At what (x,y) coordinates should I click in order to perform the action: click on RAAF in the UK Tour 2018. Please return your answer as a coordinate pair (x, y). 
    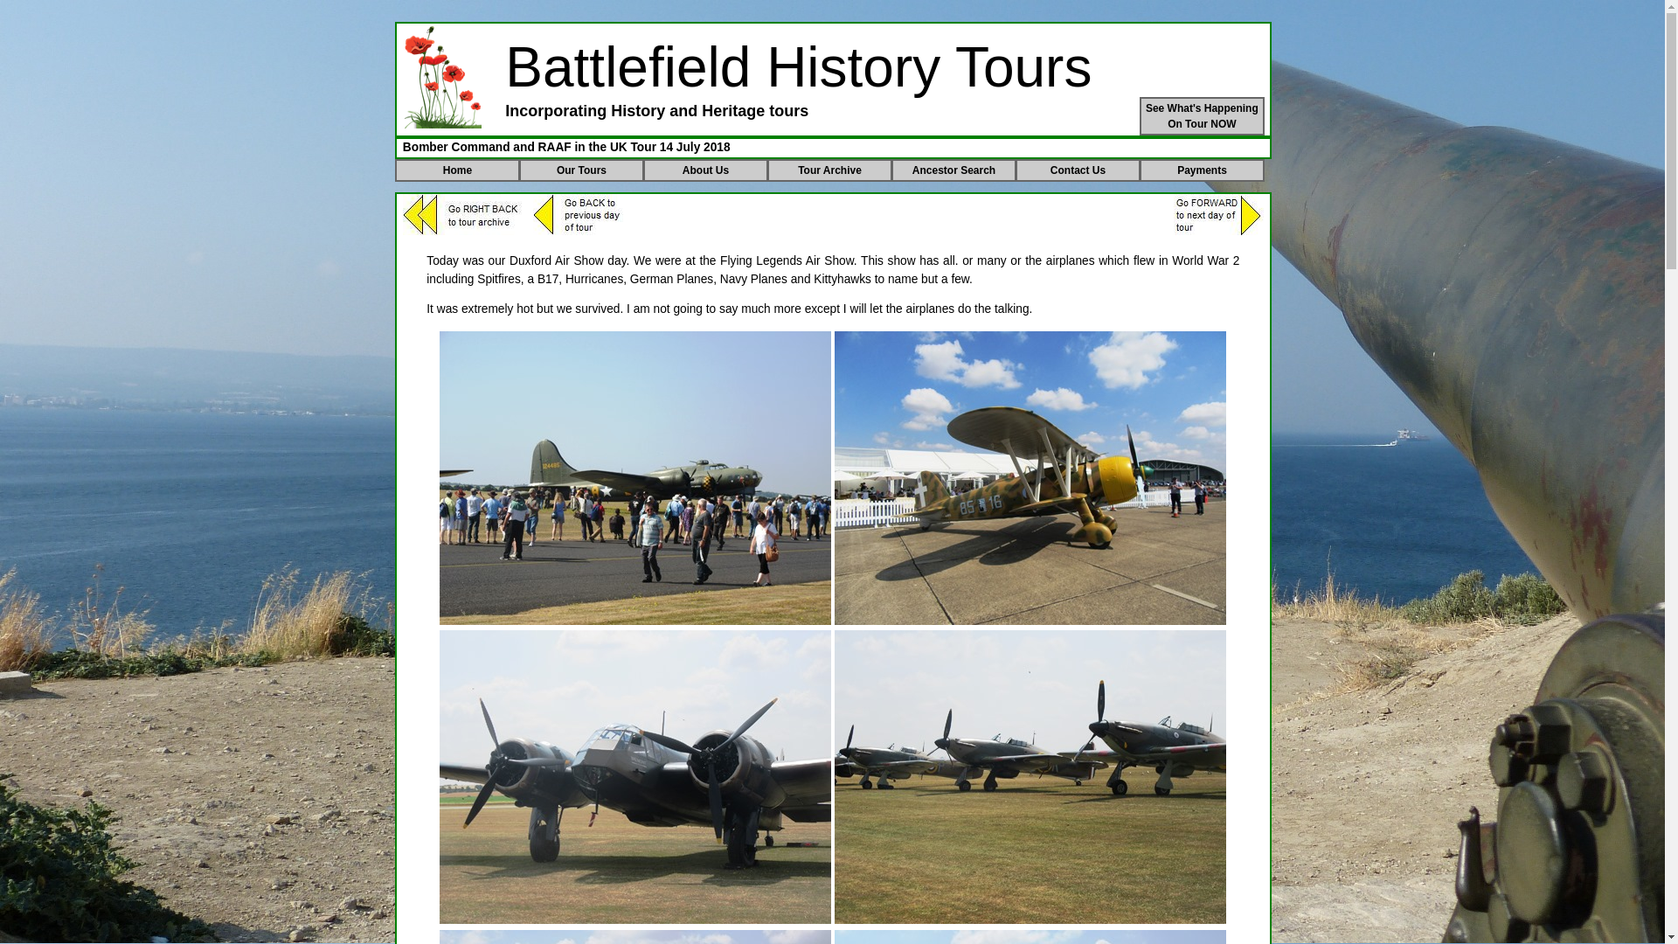
    Looking at the image, I should click on (1202, 116).